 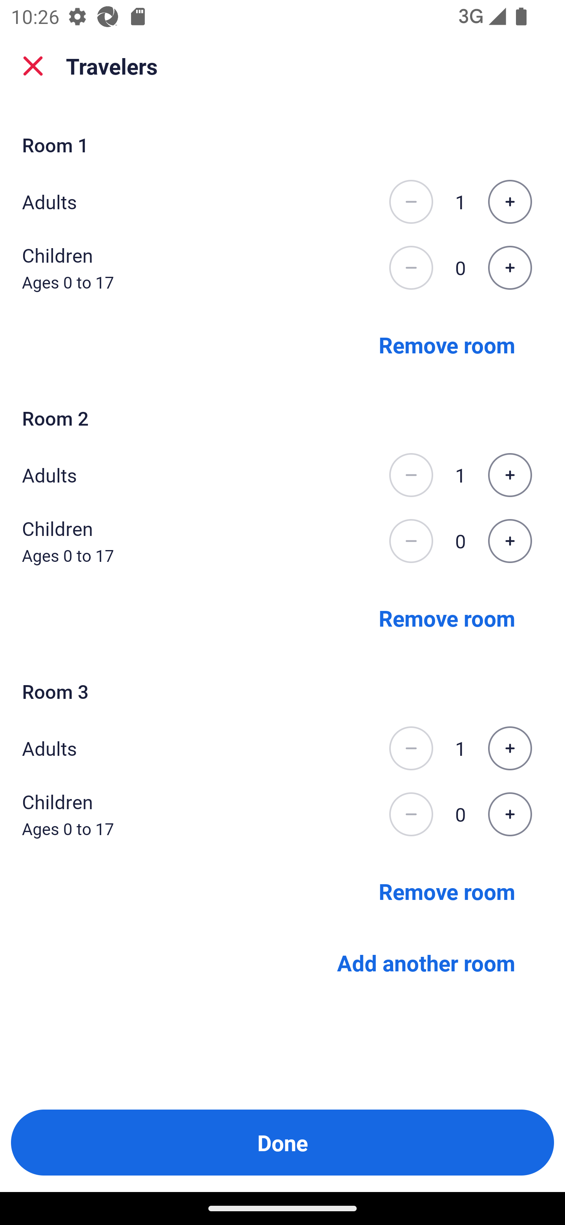 What do you see at coordinates (510, 268) in the screenshot?
I see `Increase the number of children` at bounding box center [510, 268].